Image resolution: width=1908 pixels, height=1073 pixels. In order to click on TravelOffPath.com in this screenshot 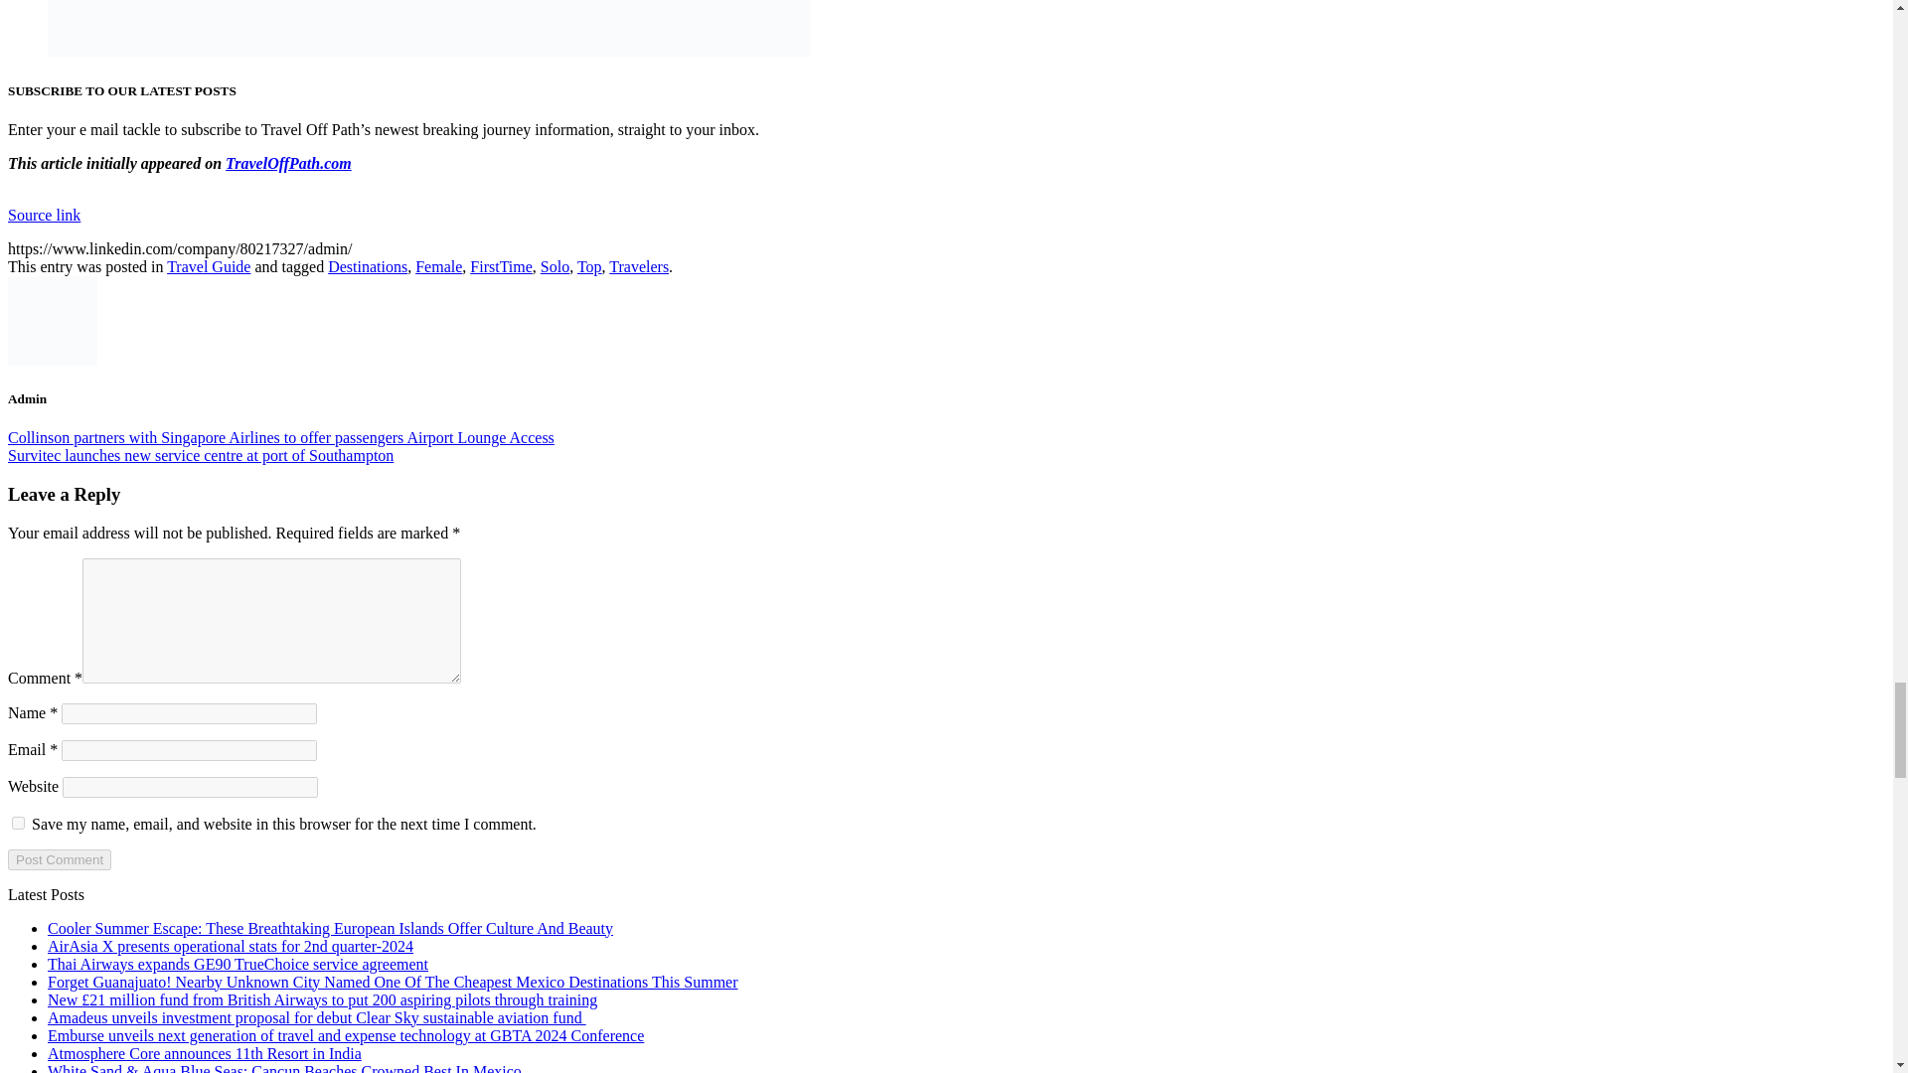, I will do `click(288, 163)`.